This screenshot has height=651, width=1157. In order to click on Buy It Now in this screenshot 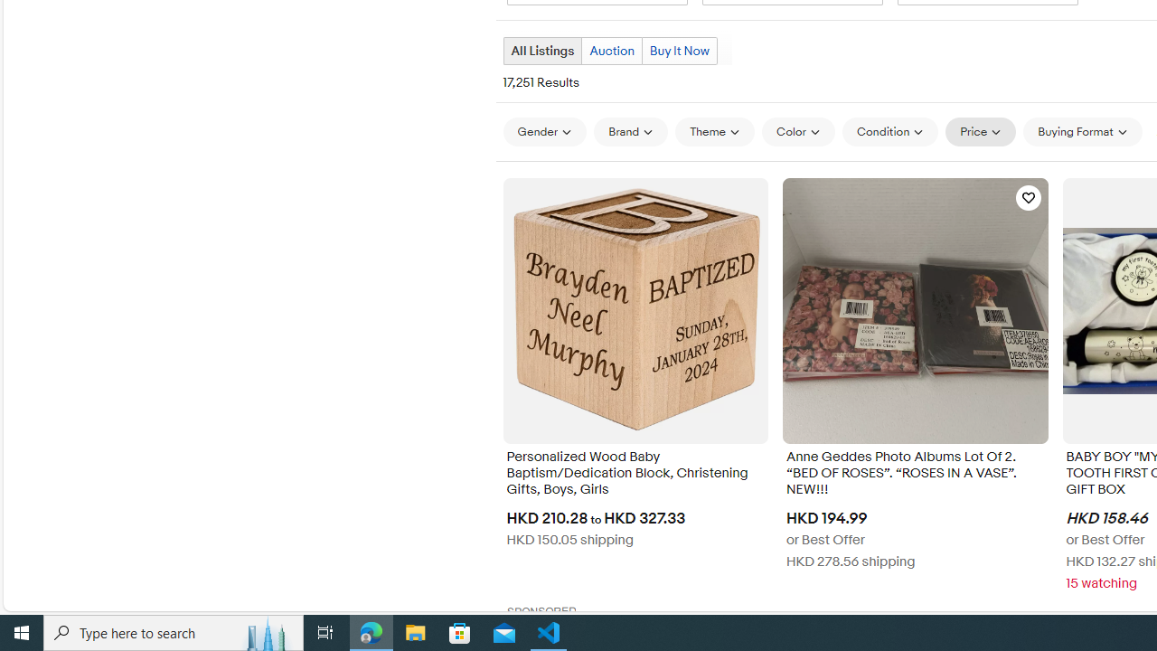, I will do `click(680, 51)`.